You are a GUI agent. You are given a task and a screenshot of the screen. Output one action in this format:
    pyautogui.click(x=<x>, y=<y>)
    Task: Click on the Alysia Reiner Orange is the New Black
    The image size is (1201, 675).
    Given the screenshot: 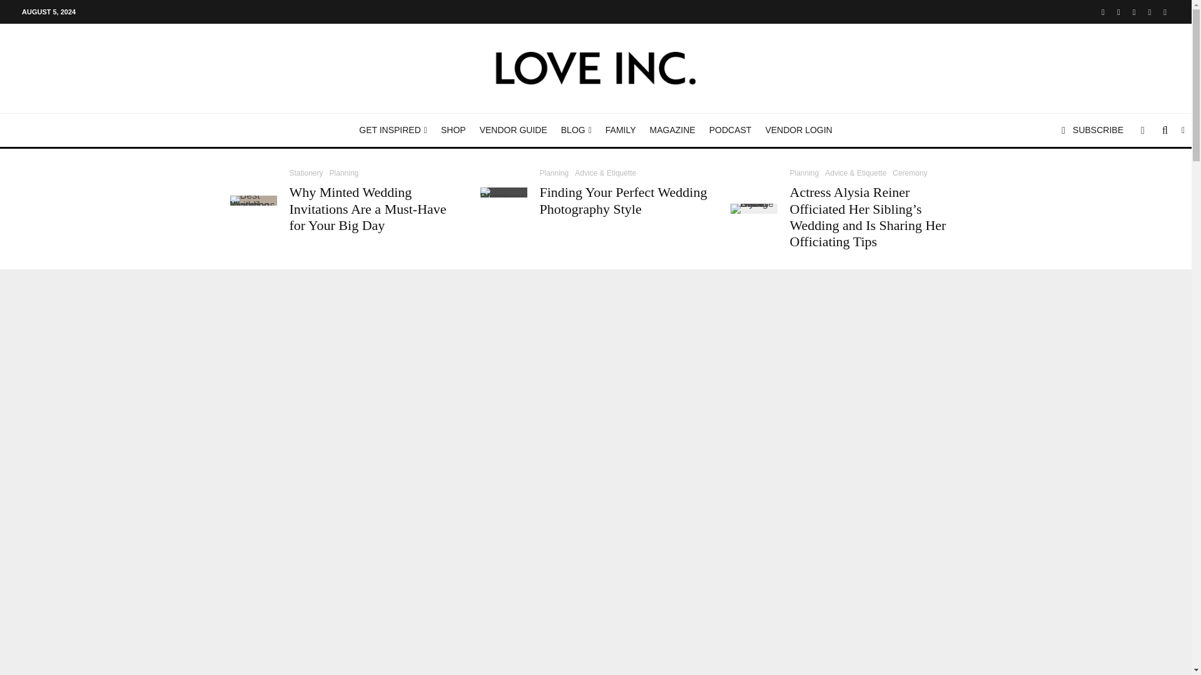 What is the action you would take?
    pyautogui.click(x=753, y=209)
    